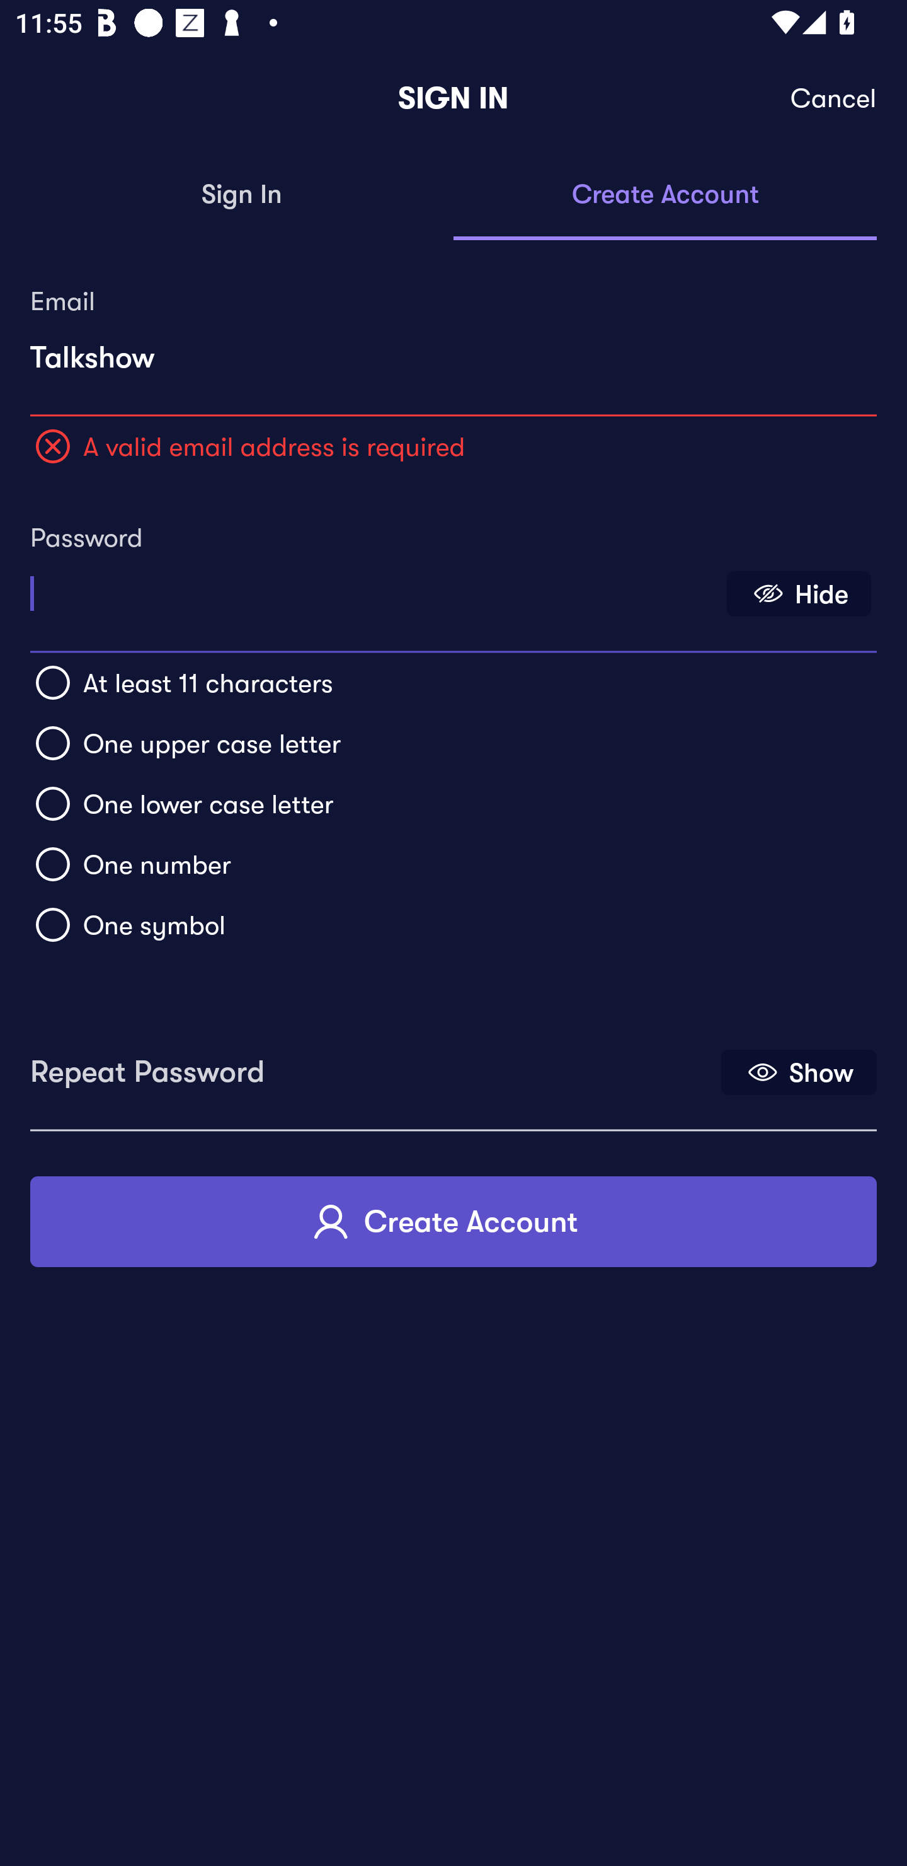 This screenshot has width=907, height=1866. I want to click on Create Account, so click(453, 1220).